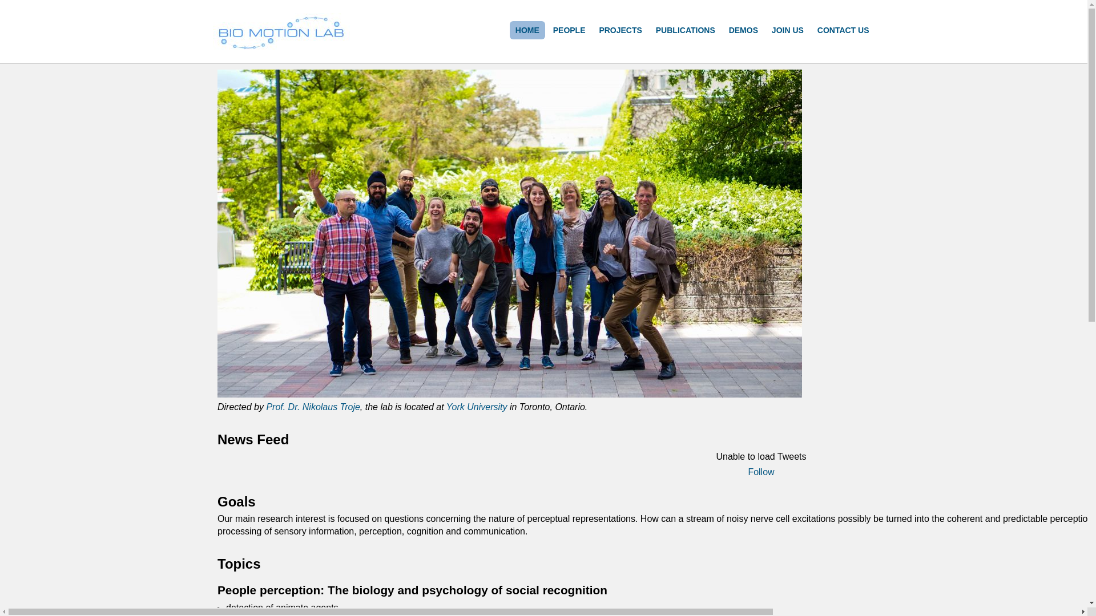  Describe the element at coordinates (761, 472) in the screenshot. I see `Follow` at that location.